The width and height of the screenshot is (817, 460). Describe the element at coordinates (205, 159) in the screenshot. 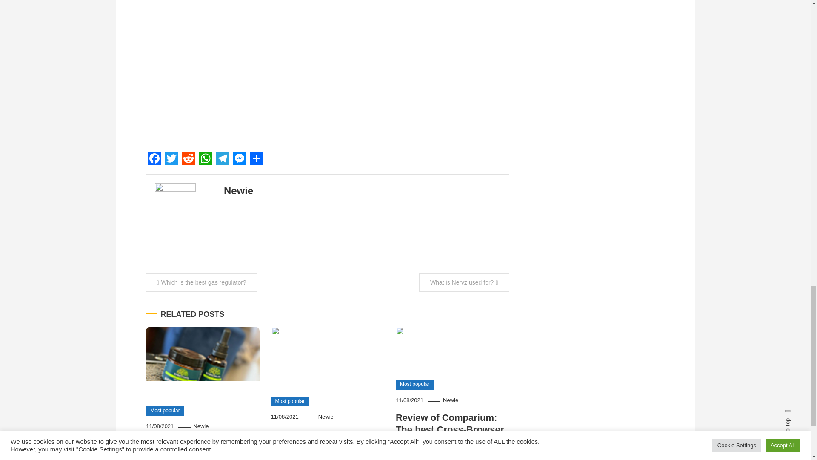

I see `WhatsApp` at that location.